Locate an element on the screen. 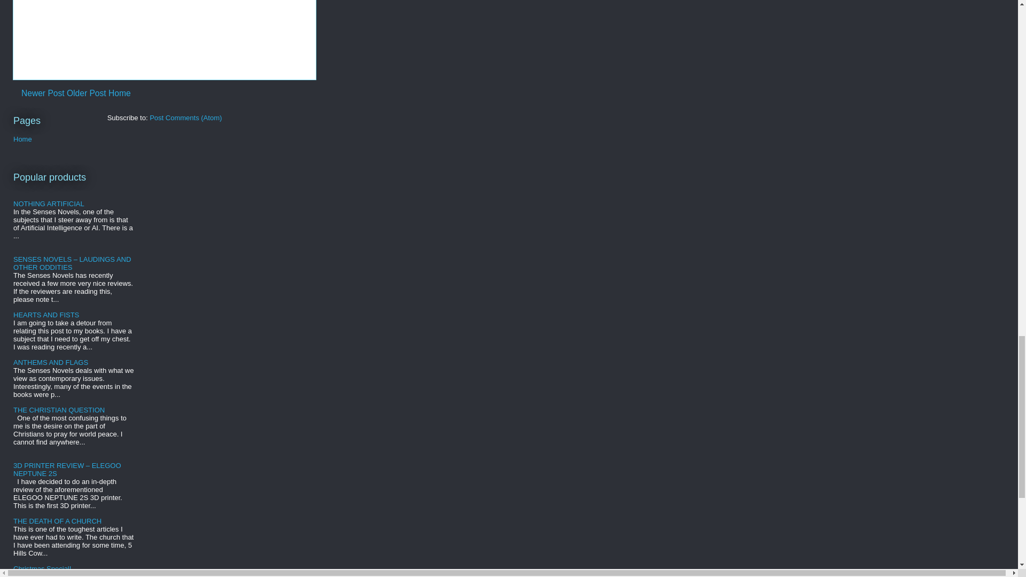  Christmas Special! is located at coordinates (42, 568).